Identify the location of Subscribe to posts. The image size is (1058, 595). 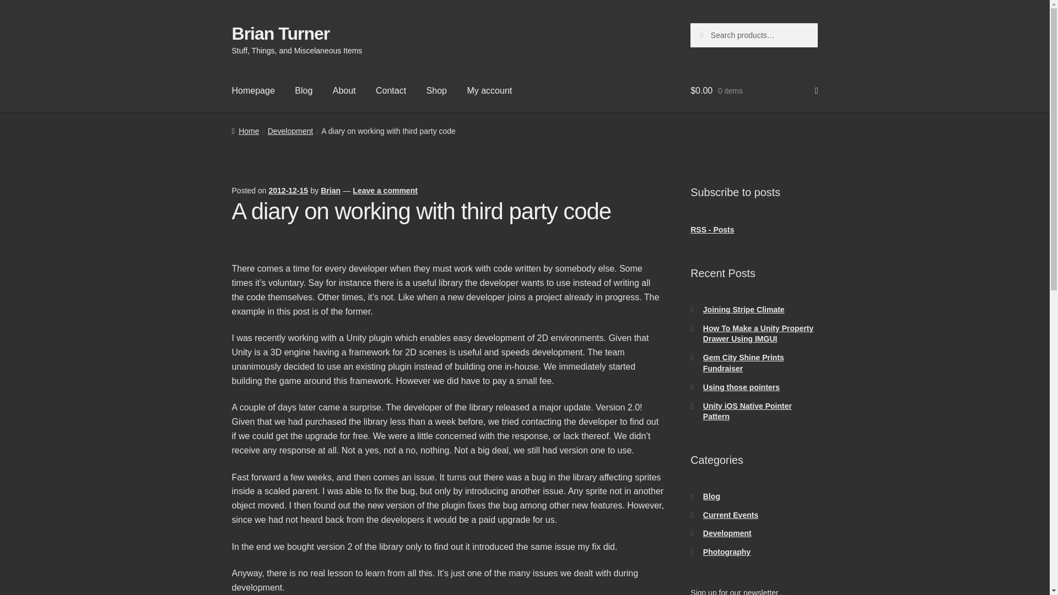
(712, 230).